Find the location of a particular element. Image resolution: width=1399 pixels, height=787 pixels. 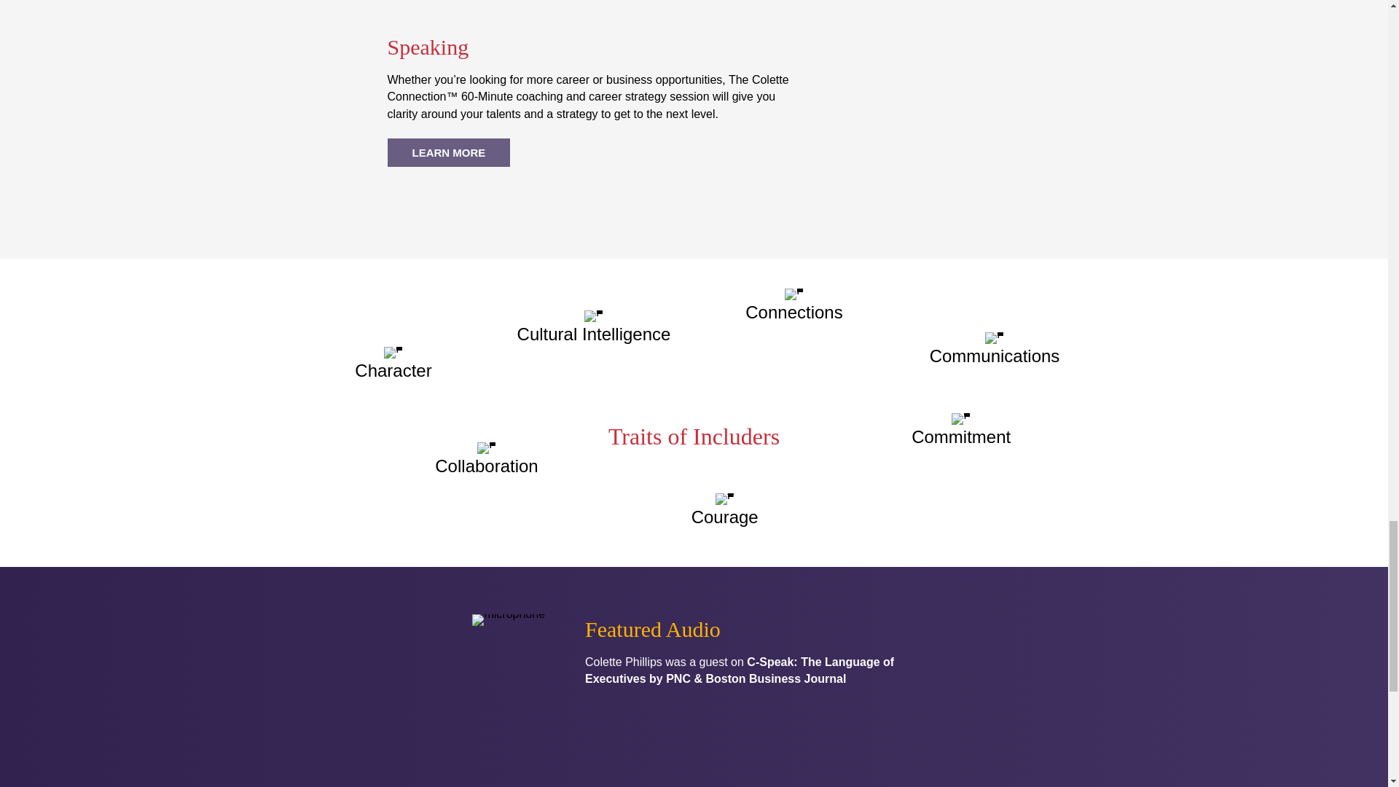

person-icon-423261 is located at coordinates (724, 499).